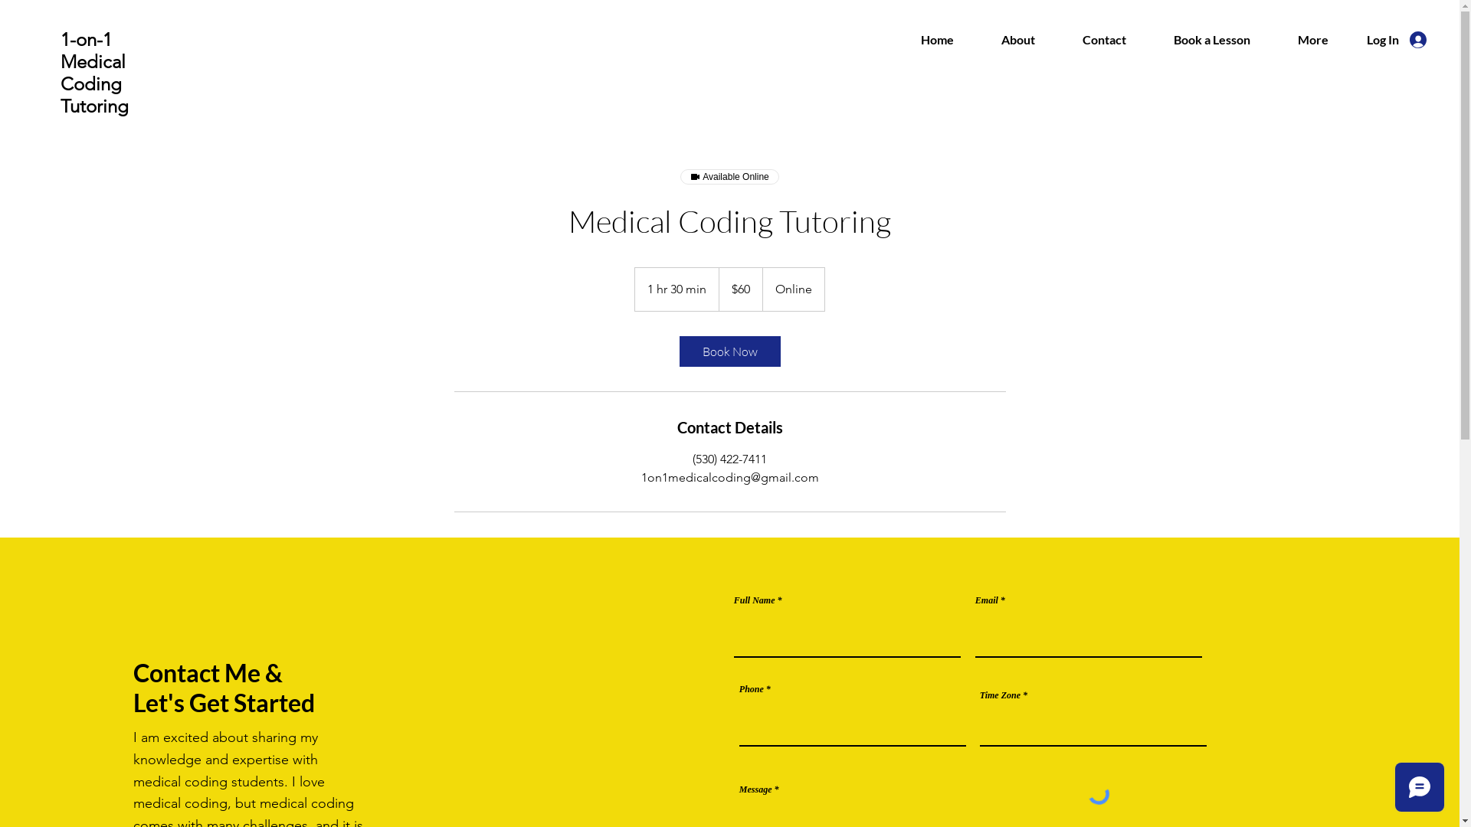  Describe the element at coordinates (729, 351) in the screenshot. I see `Book Now` at that location.